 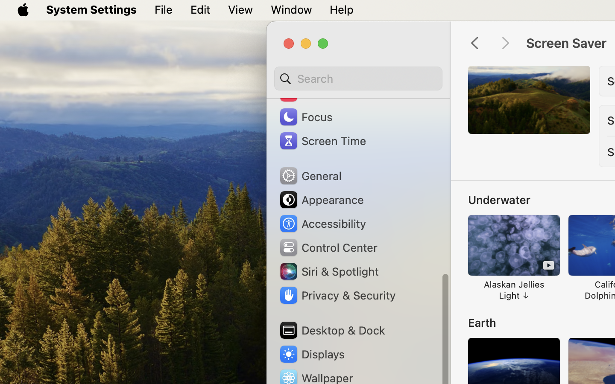 I want to click on Screen Time, so click(x=322, y=141).